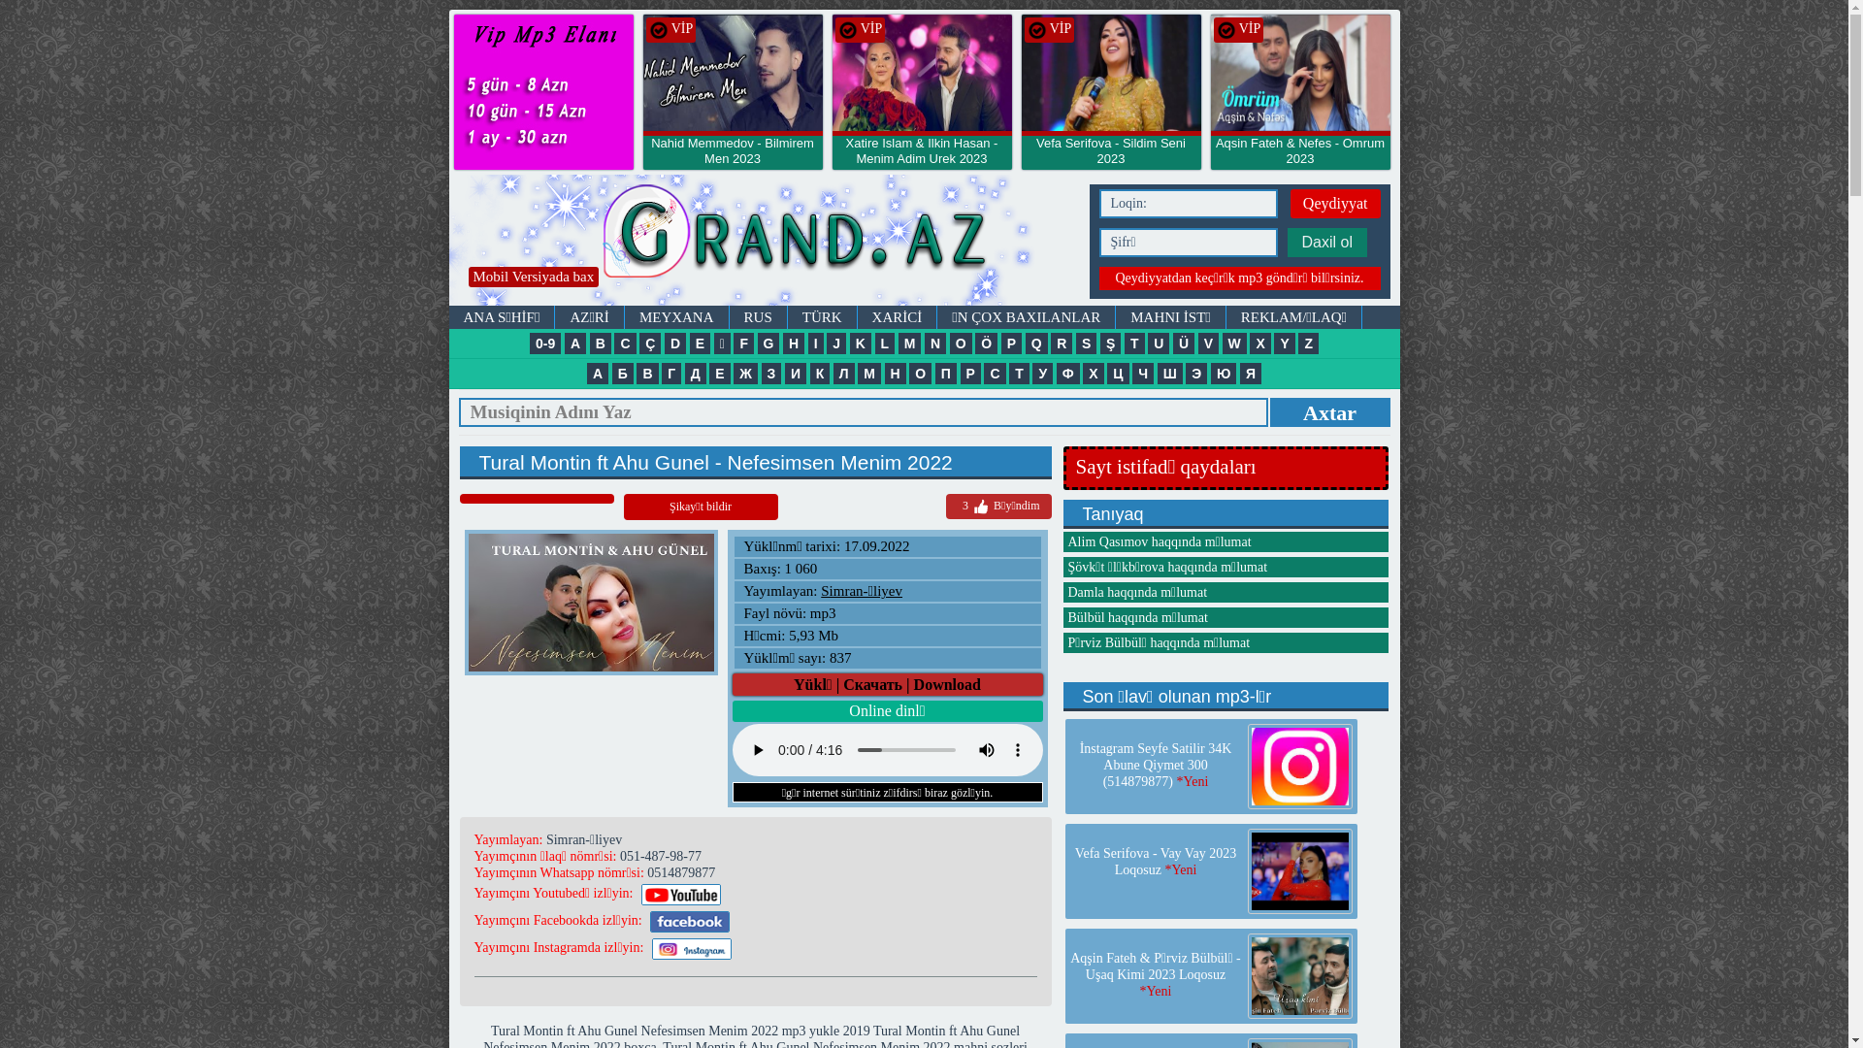  Describe the element at coordinates (732, 76) in the screenshot. I see `Grand.az` at that location.